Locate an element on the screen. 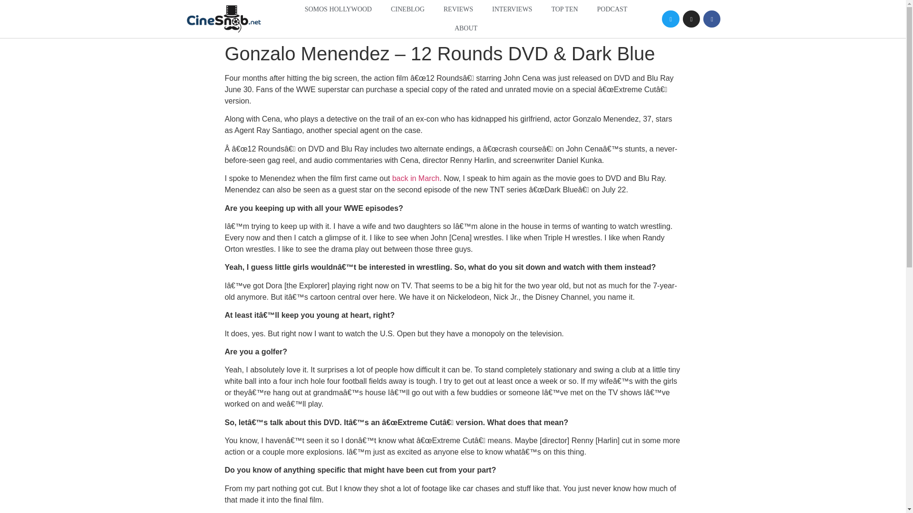  ABOUT is located at coordinates (466, 28).